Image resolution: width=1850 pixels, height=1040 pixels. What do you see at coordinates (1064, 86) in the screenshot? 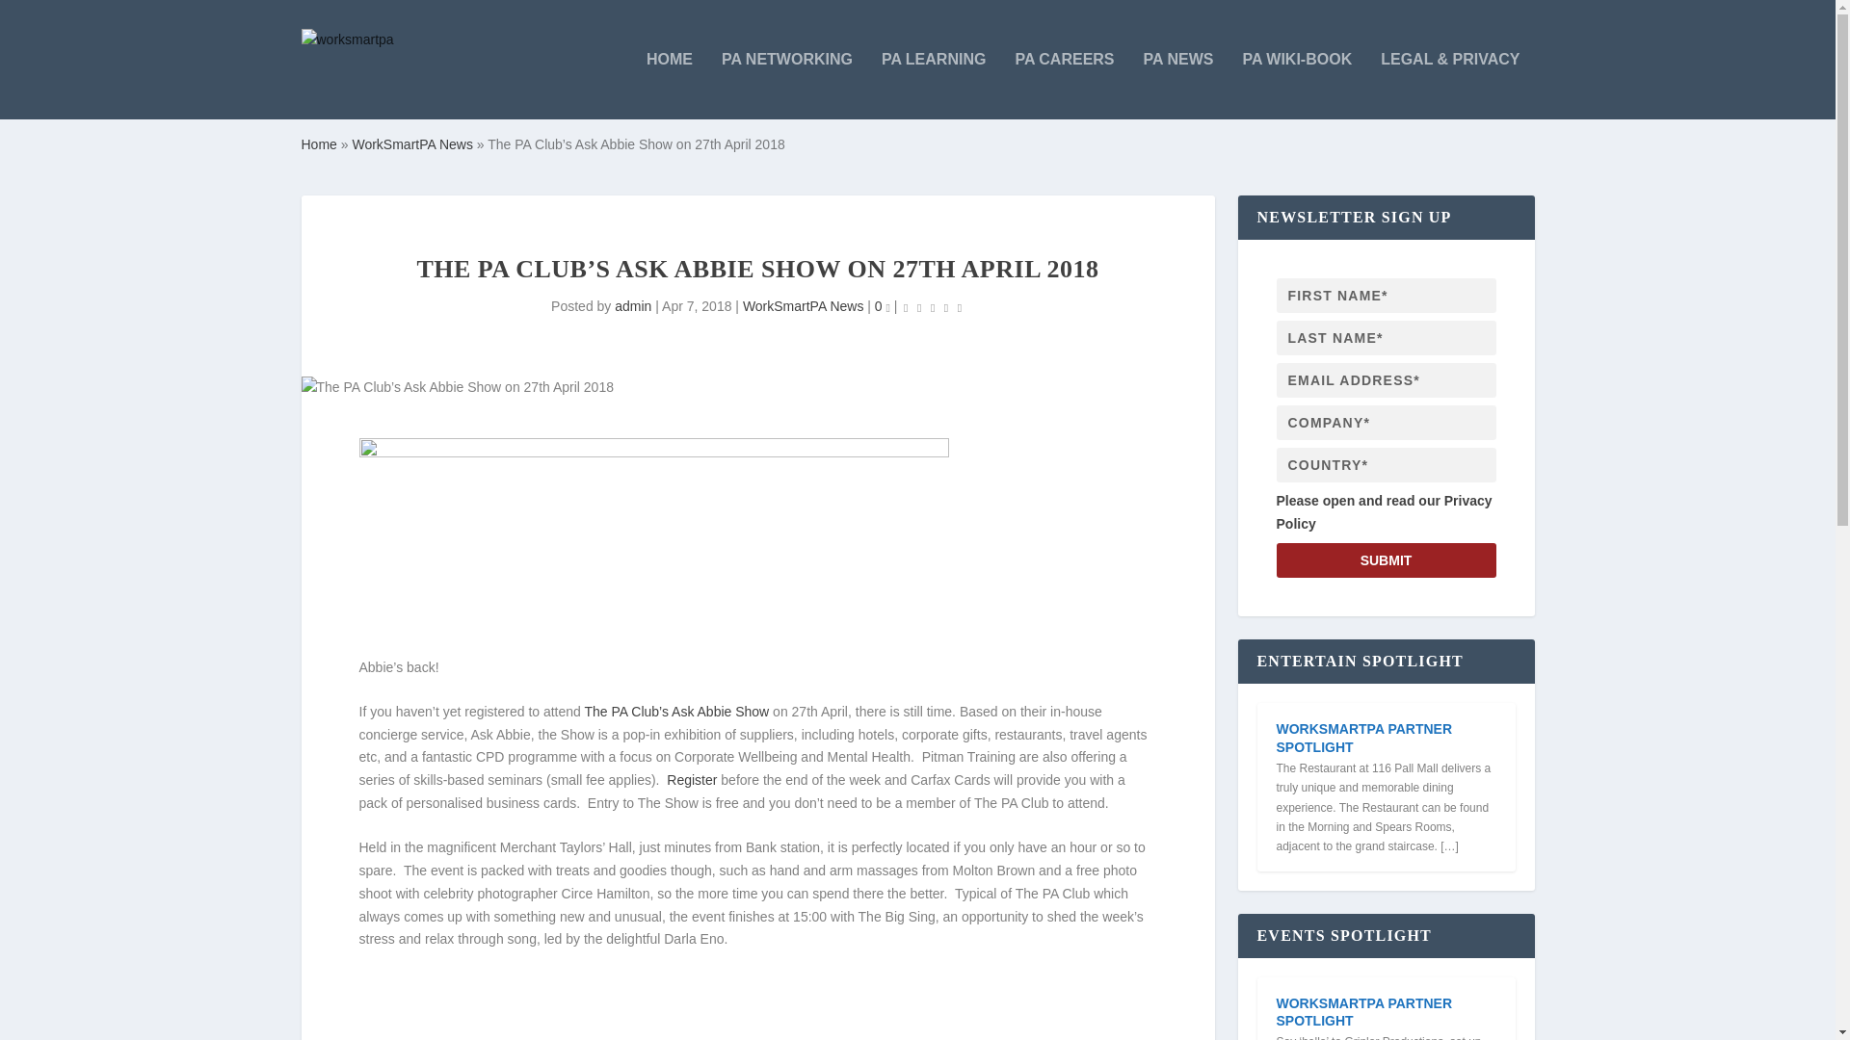
I see `PA CAREERS` at bounding box center [1064, 86].